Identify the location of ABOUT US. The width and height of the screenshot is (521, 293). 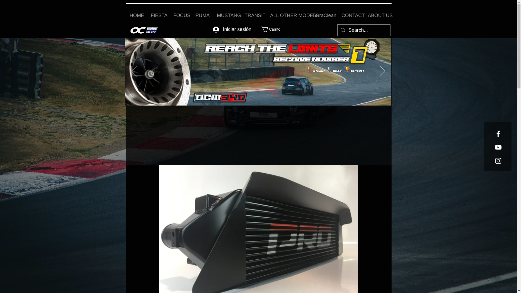
(377, 16).